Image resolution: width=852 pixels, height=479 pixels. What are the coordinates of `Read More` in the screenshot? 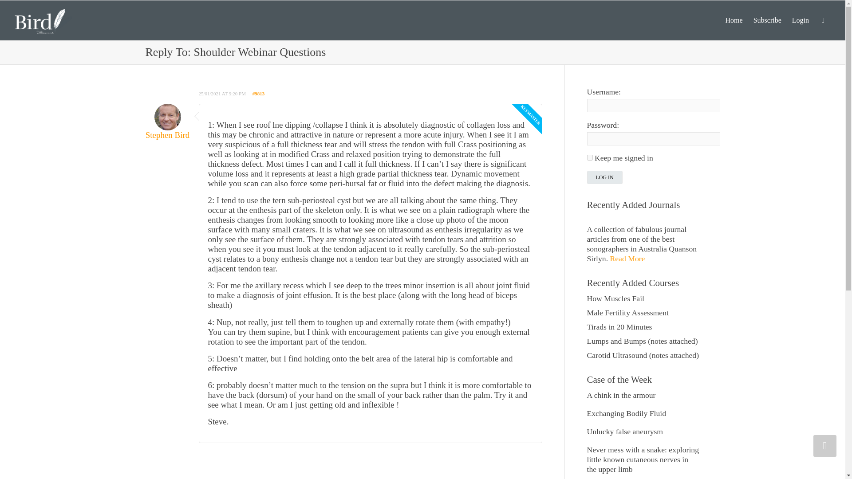 It's located at (627, 258).